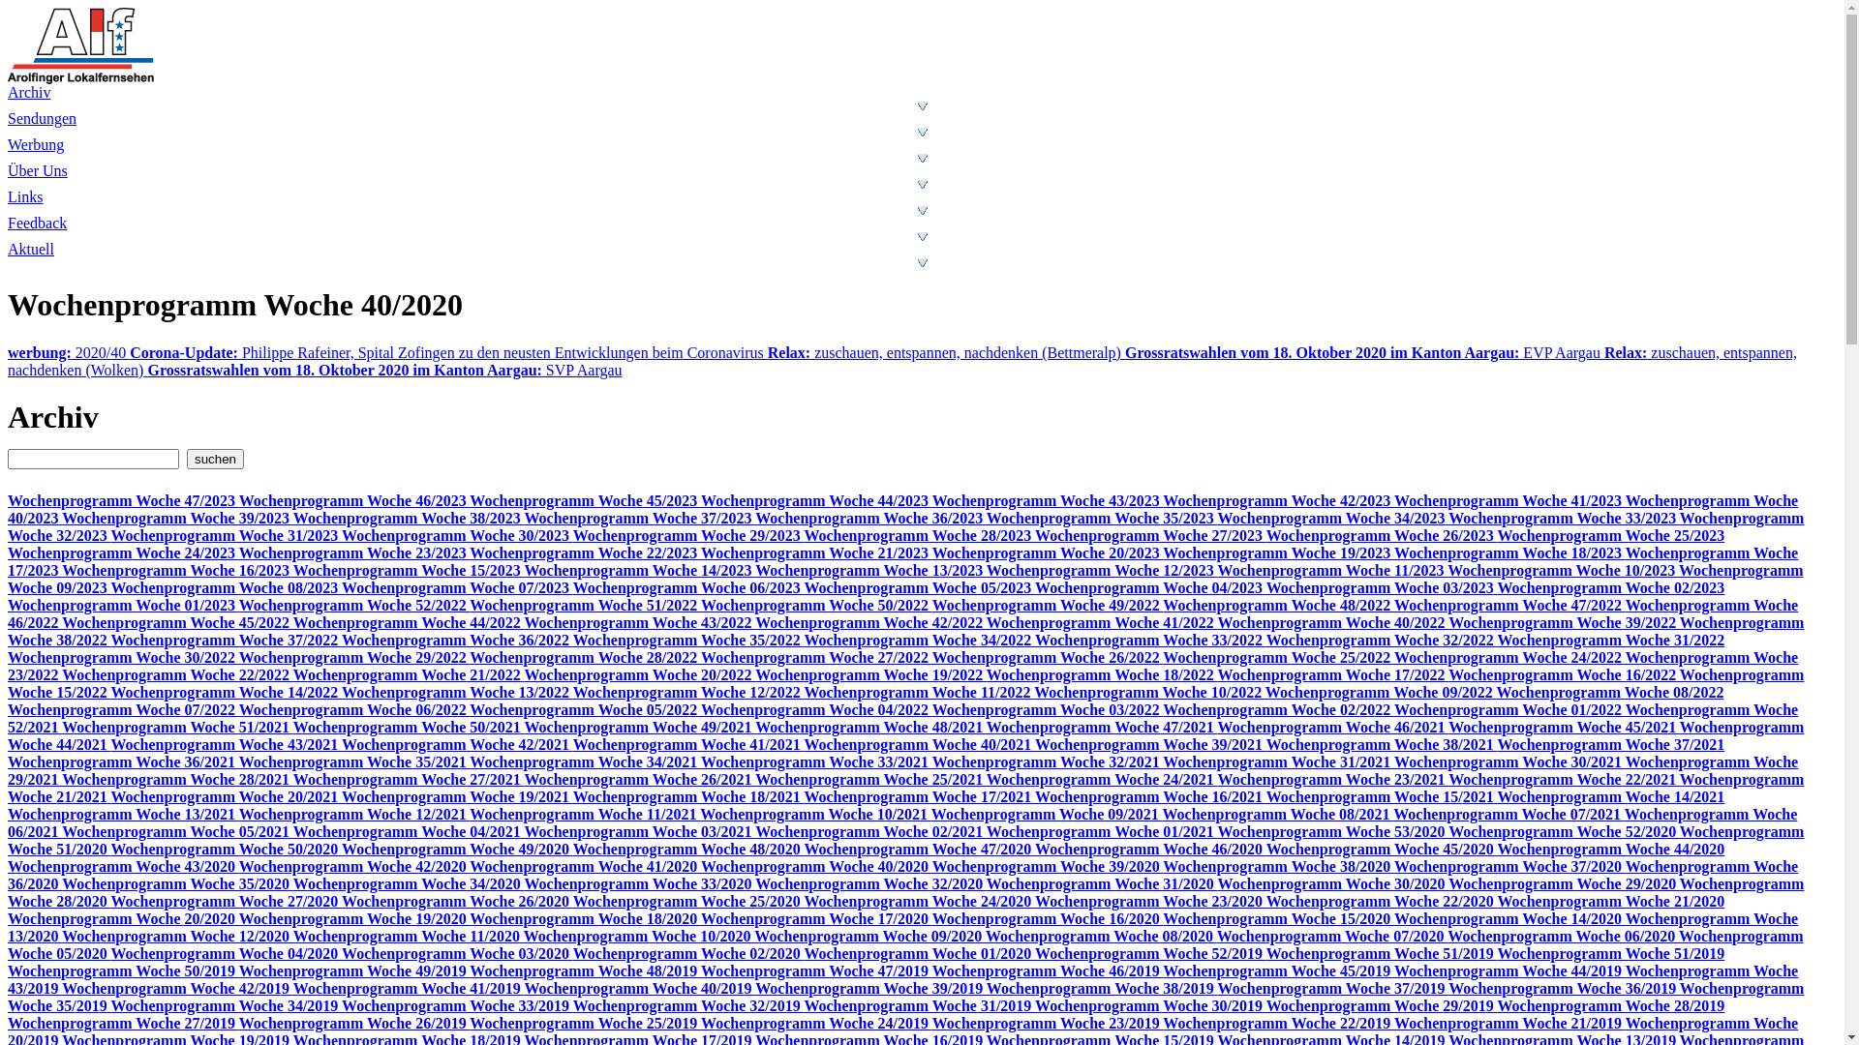  Describe the element at coordinates (1150, 641) in the screenshot. I see `Wochenprogramm Woche 33/2022` at that location.